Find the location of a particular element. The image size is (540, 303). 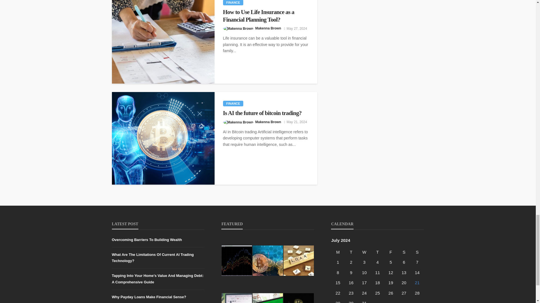

Is AI the future of bitcoin trading? is located at coordinates (163, 138).